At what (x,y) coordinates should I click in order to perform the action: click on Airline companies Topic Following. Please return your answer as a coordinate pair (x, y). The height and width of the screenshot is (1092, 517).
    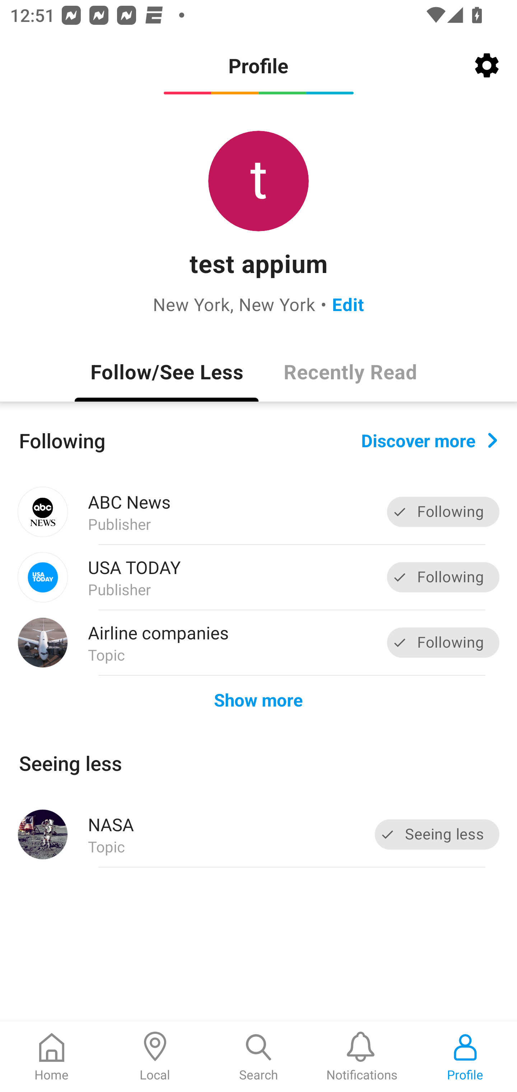
    Looking at the image, I should click on (258, 642).